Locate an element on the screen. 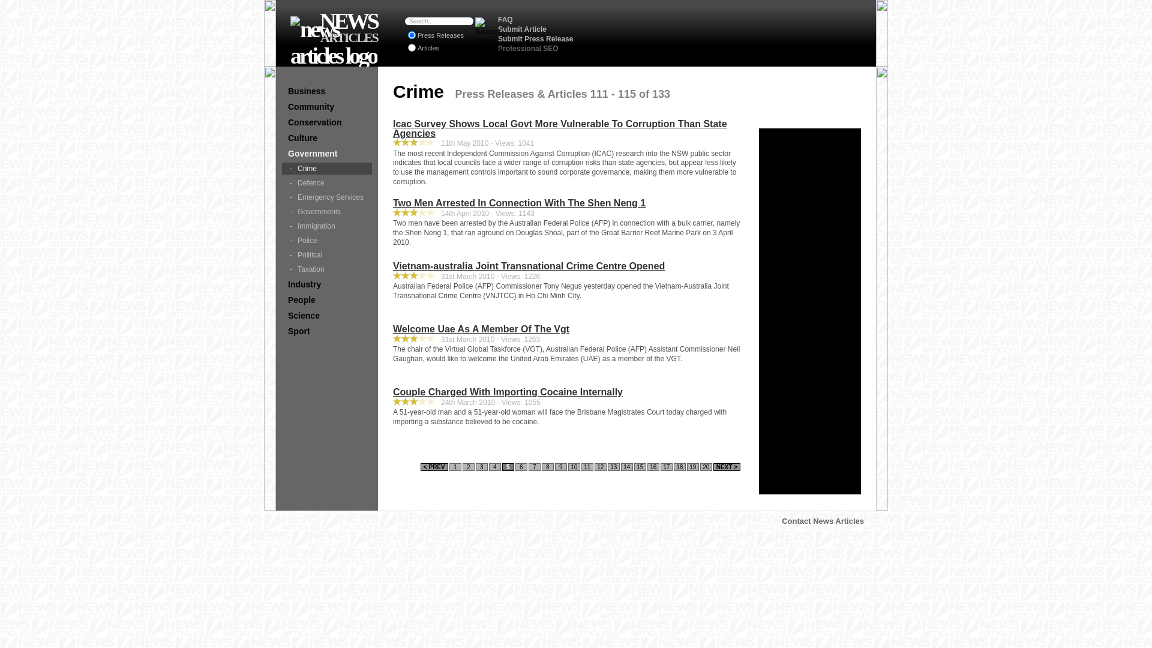  3 Star Rating is located at coordinates (414, 275).